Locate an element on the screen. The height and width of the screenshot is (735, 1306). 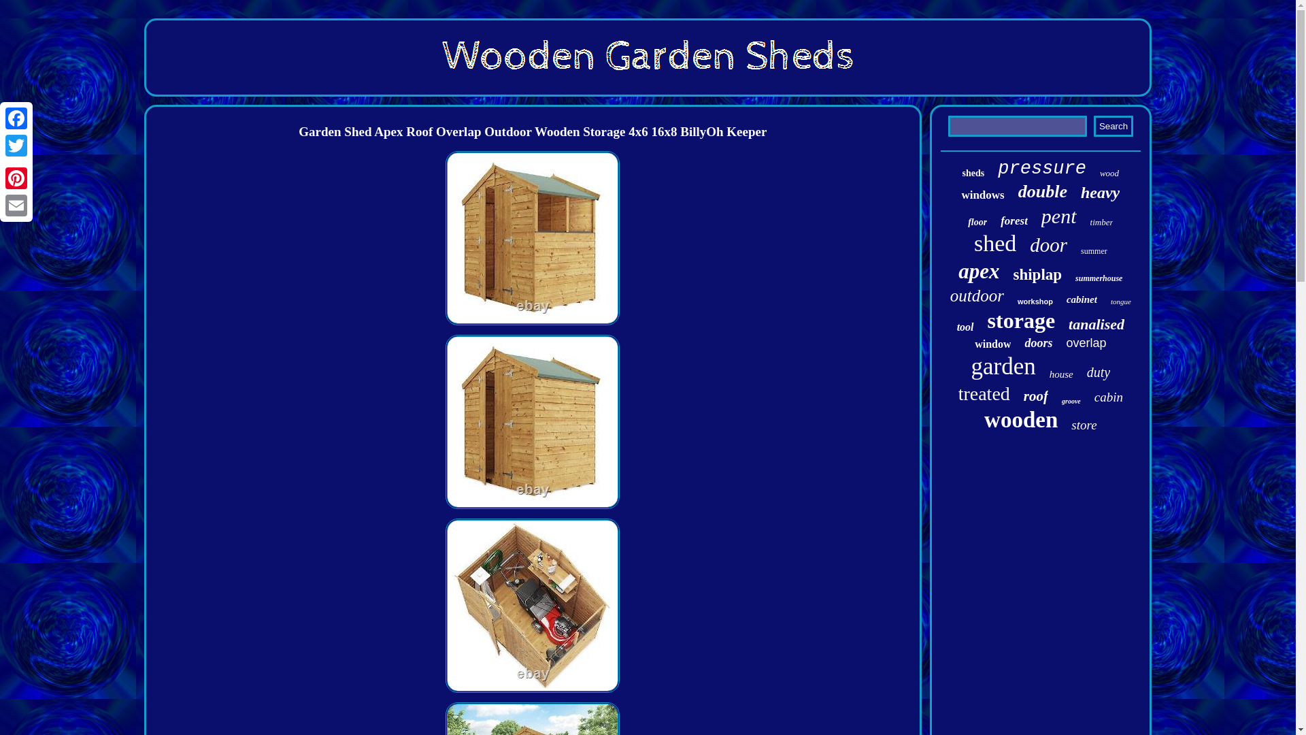
shed is located at coordinates (994, 244).